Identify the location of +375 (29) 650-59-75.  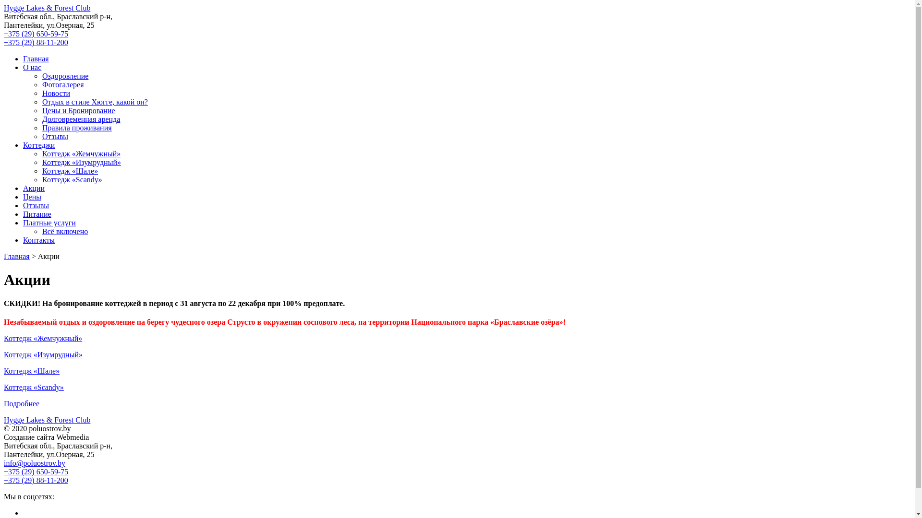
(36, 34).